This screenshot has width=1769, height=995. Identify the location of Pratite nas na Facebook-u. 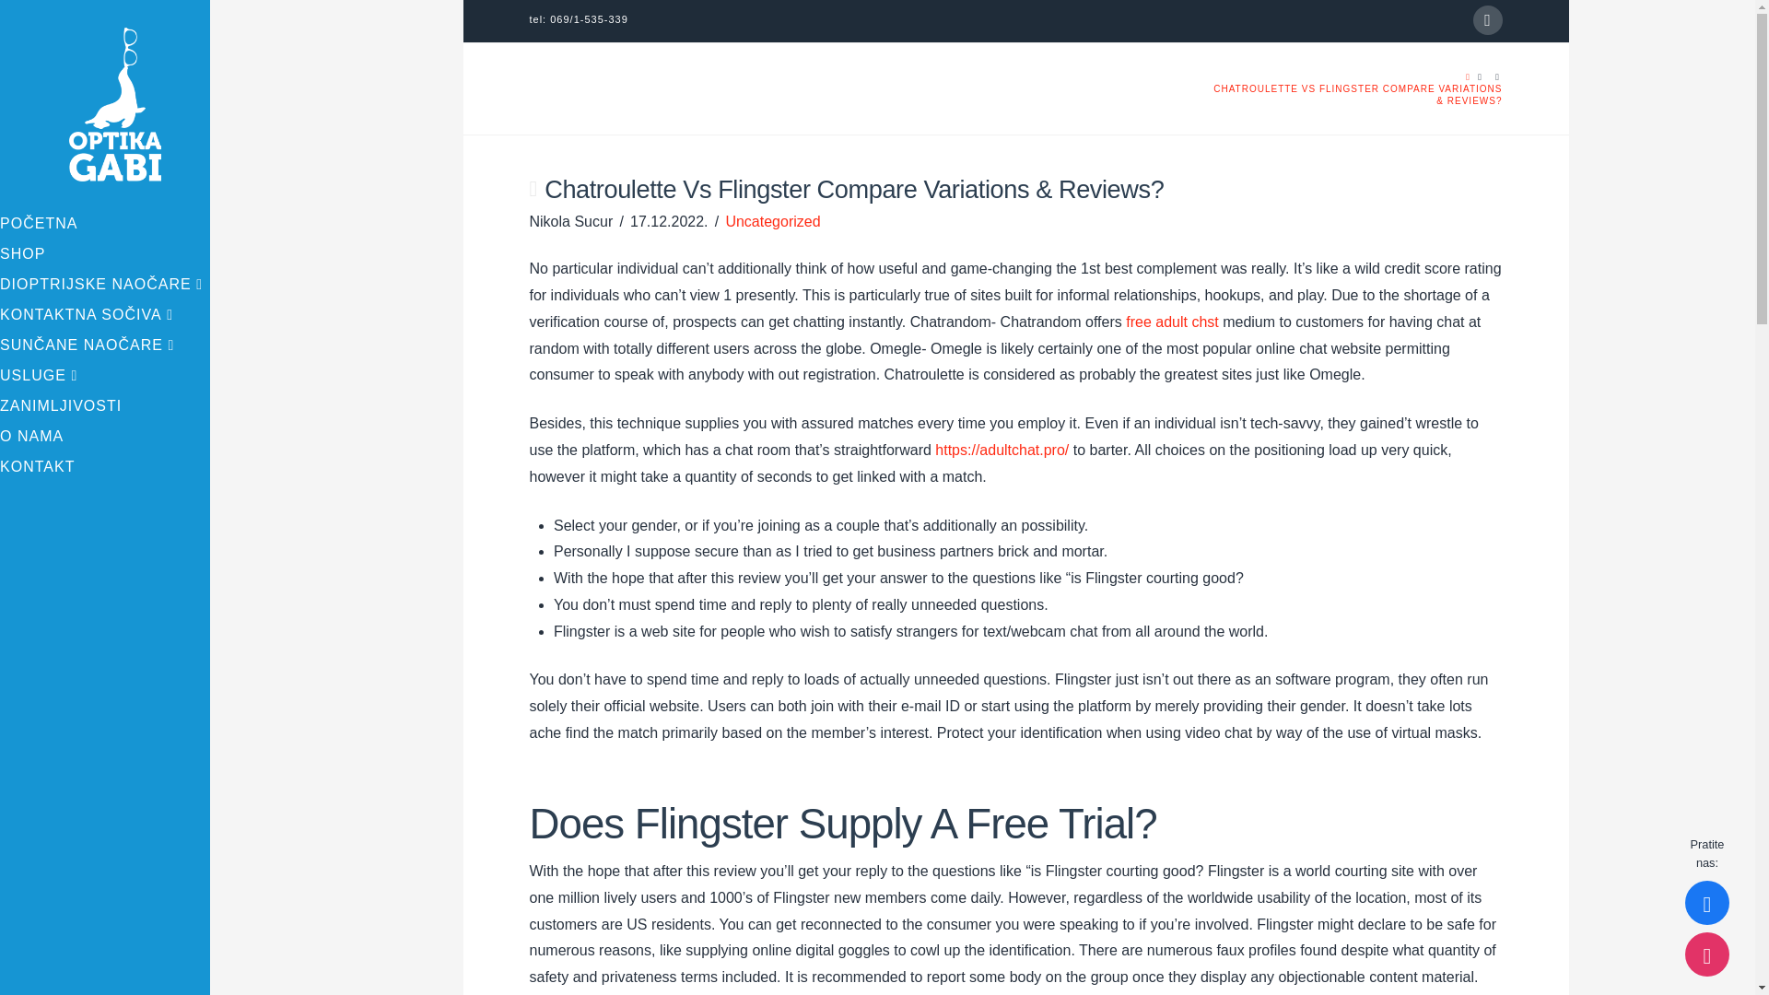
(1707, 903).